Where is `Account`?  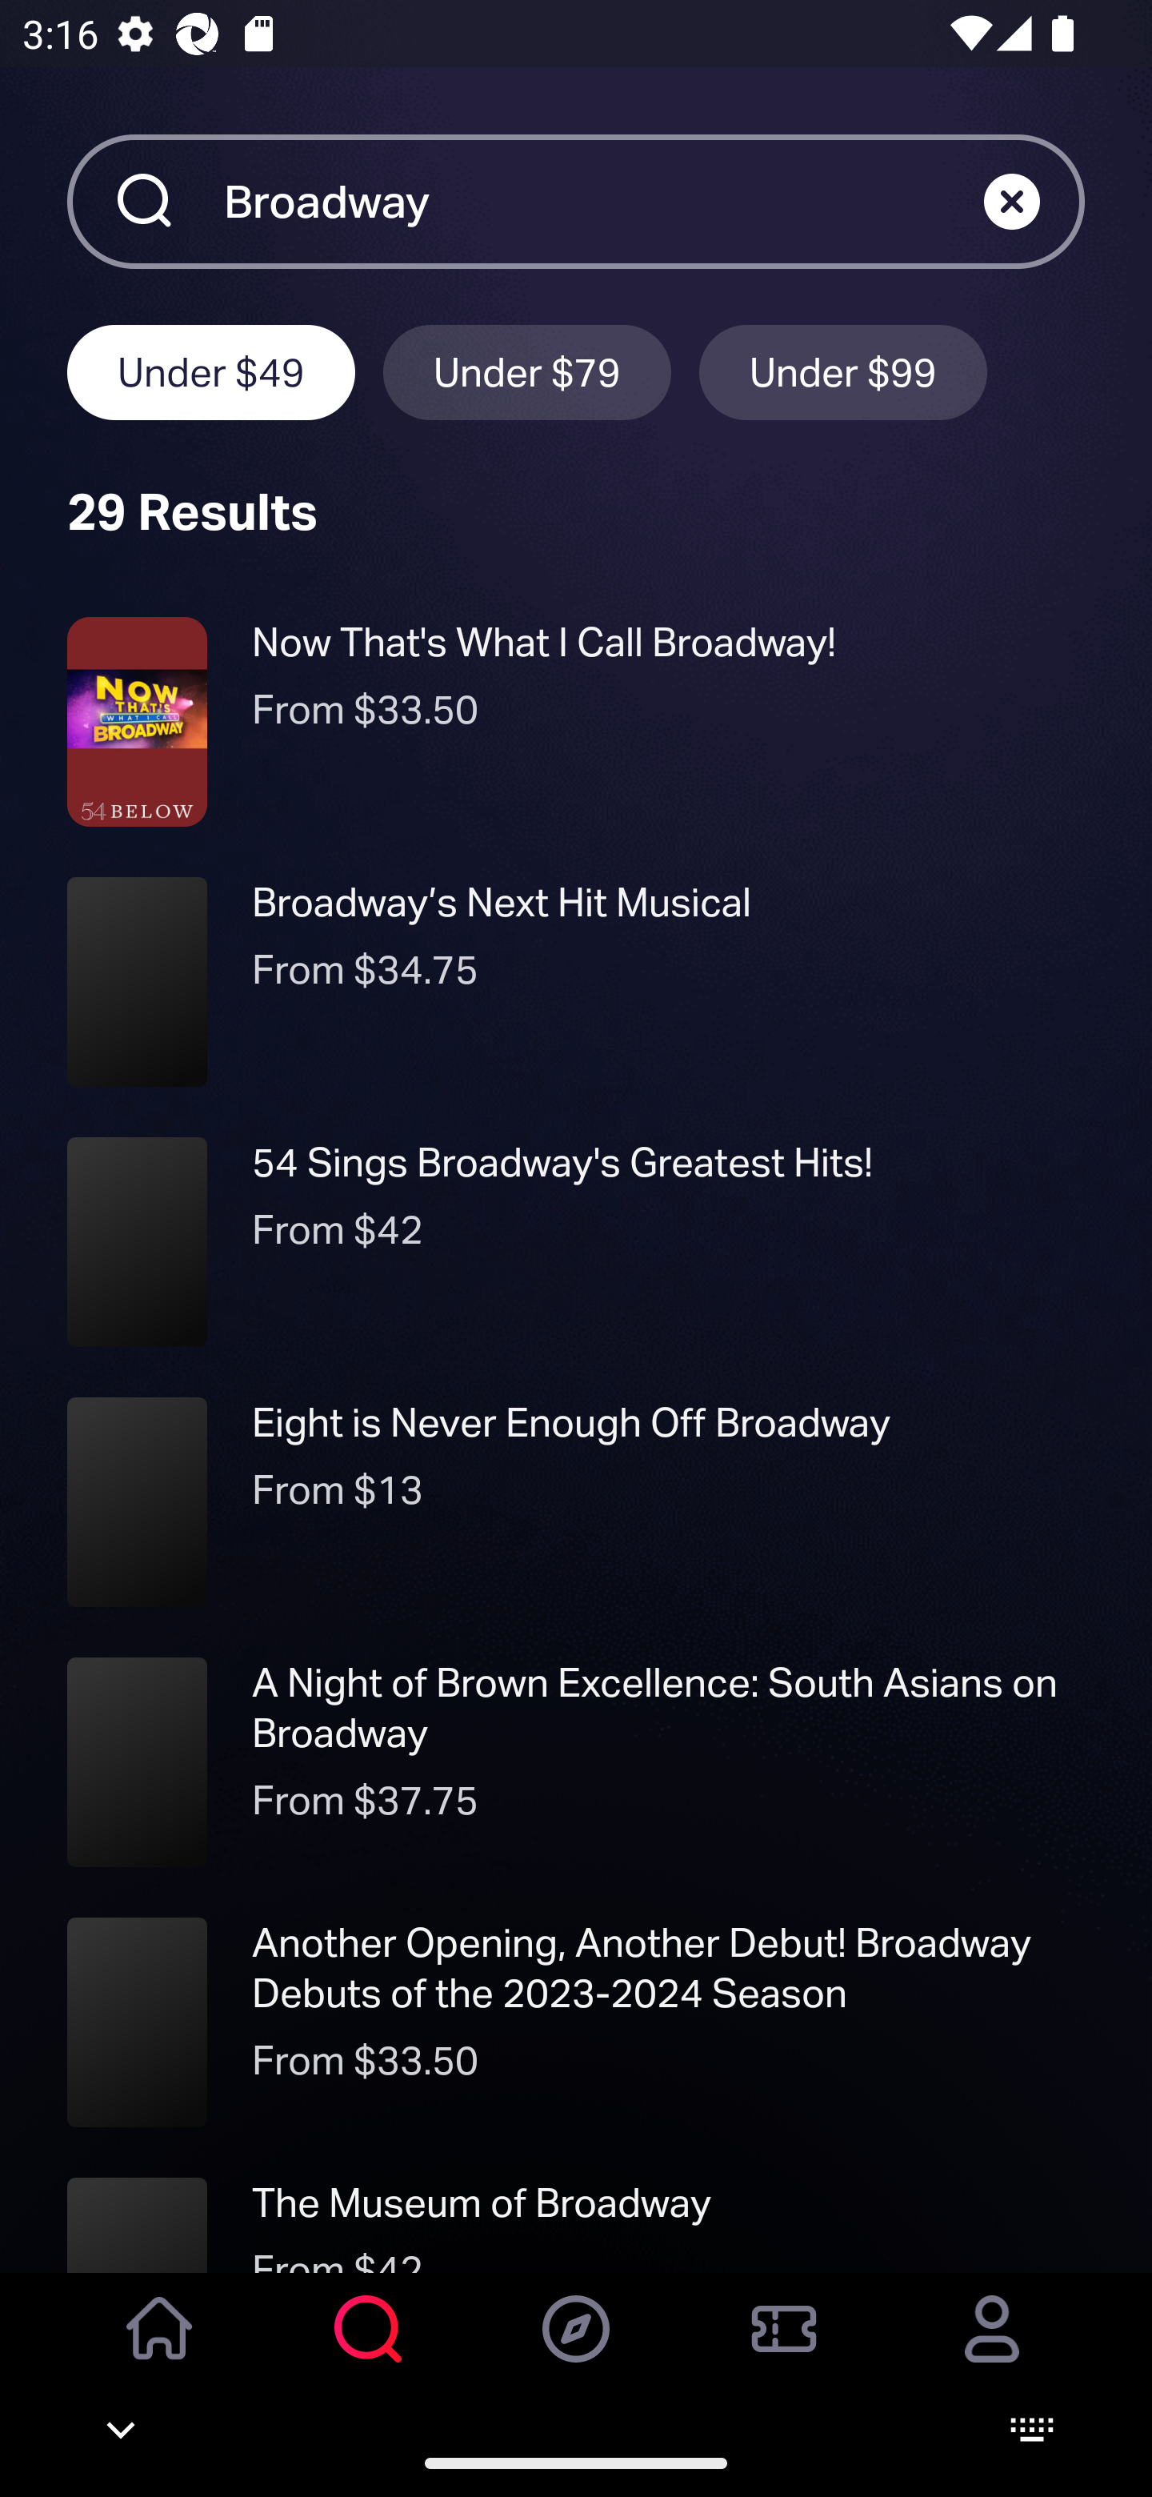 Account is located at coordinates (992, 2351).